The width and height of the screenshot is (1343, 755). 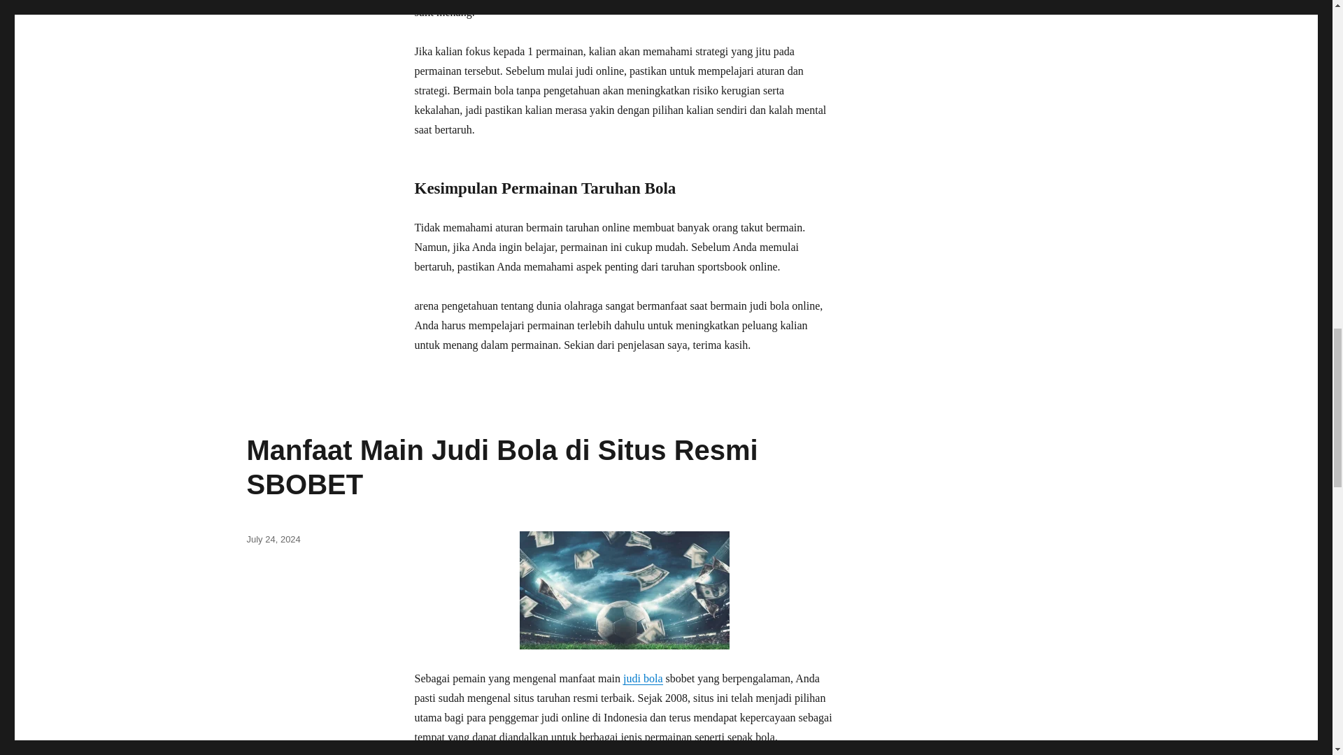 I want to click on judi bola, so click(x=642, y=678).